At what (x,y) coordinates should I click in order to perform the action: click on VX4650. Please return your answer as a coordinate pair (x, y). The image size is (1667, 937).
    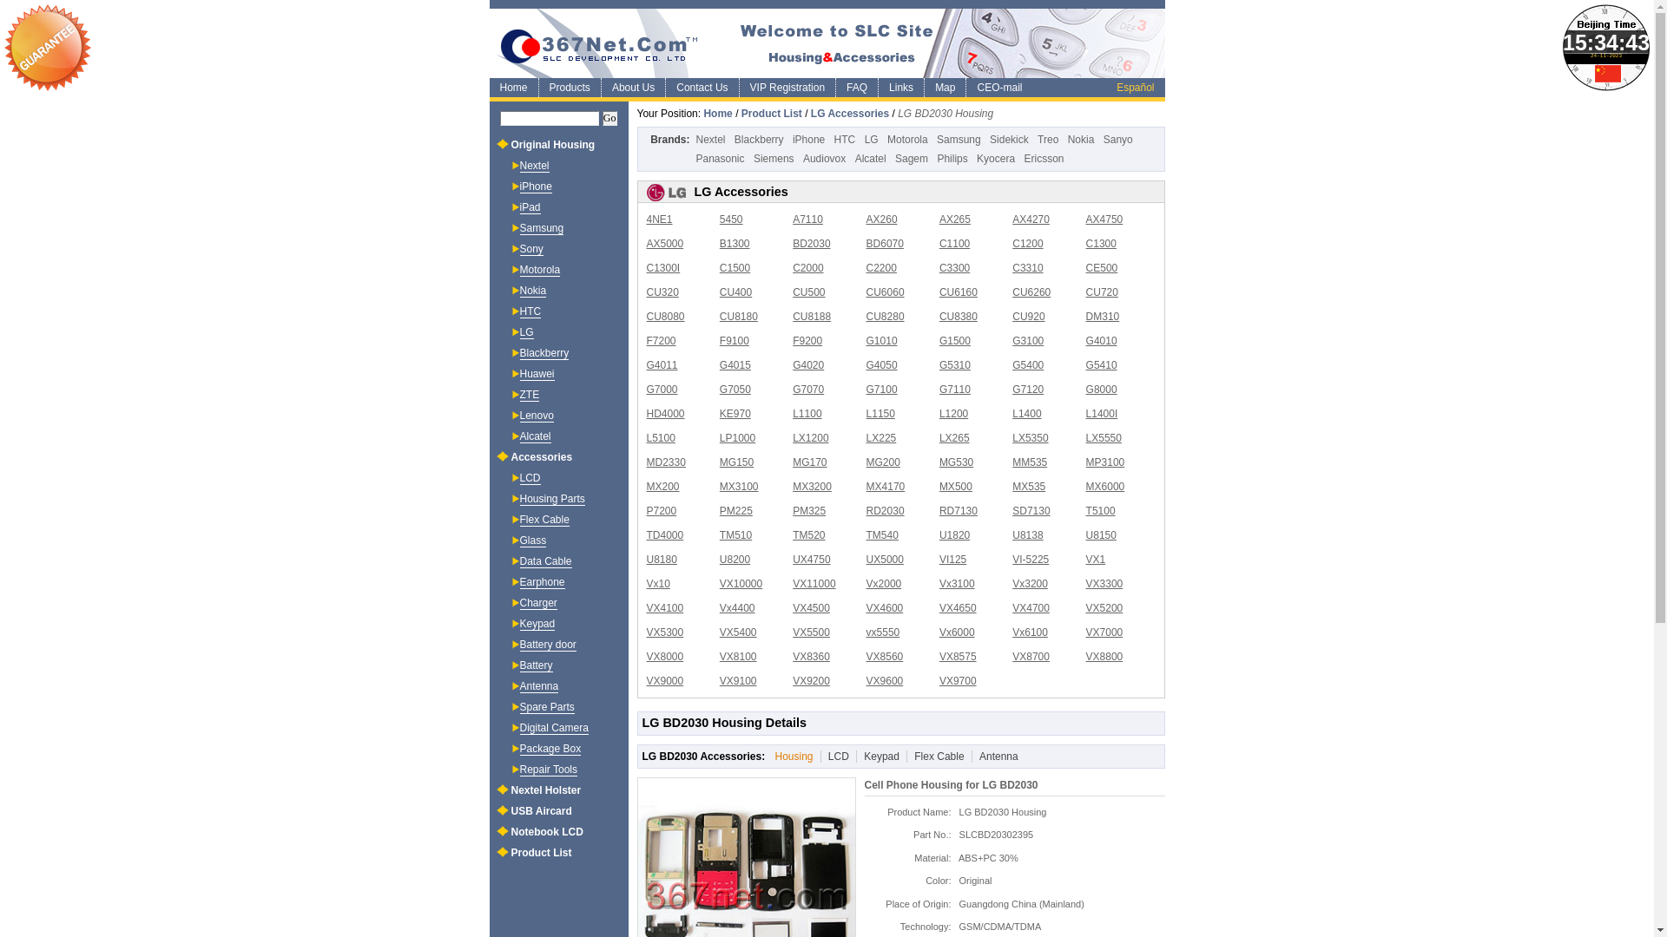
    Looking at the image, I should click on (959, 608).